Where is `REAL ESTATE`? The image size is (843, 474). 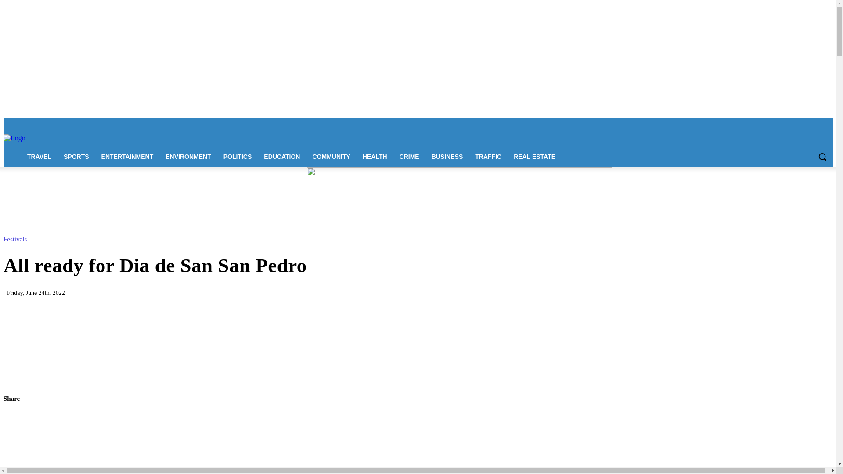
REAL ESTATE is located at coordinates (534, 156).